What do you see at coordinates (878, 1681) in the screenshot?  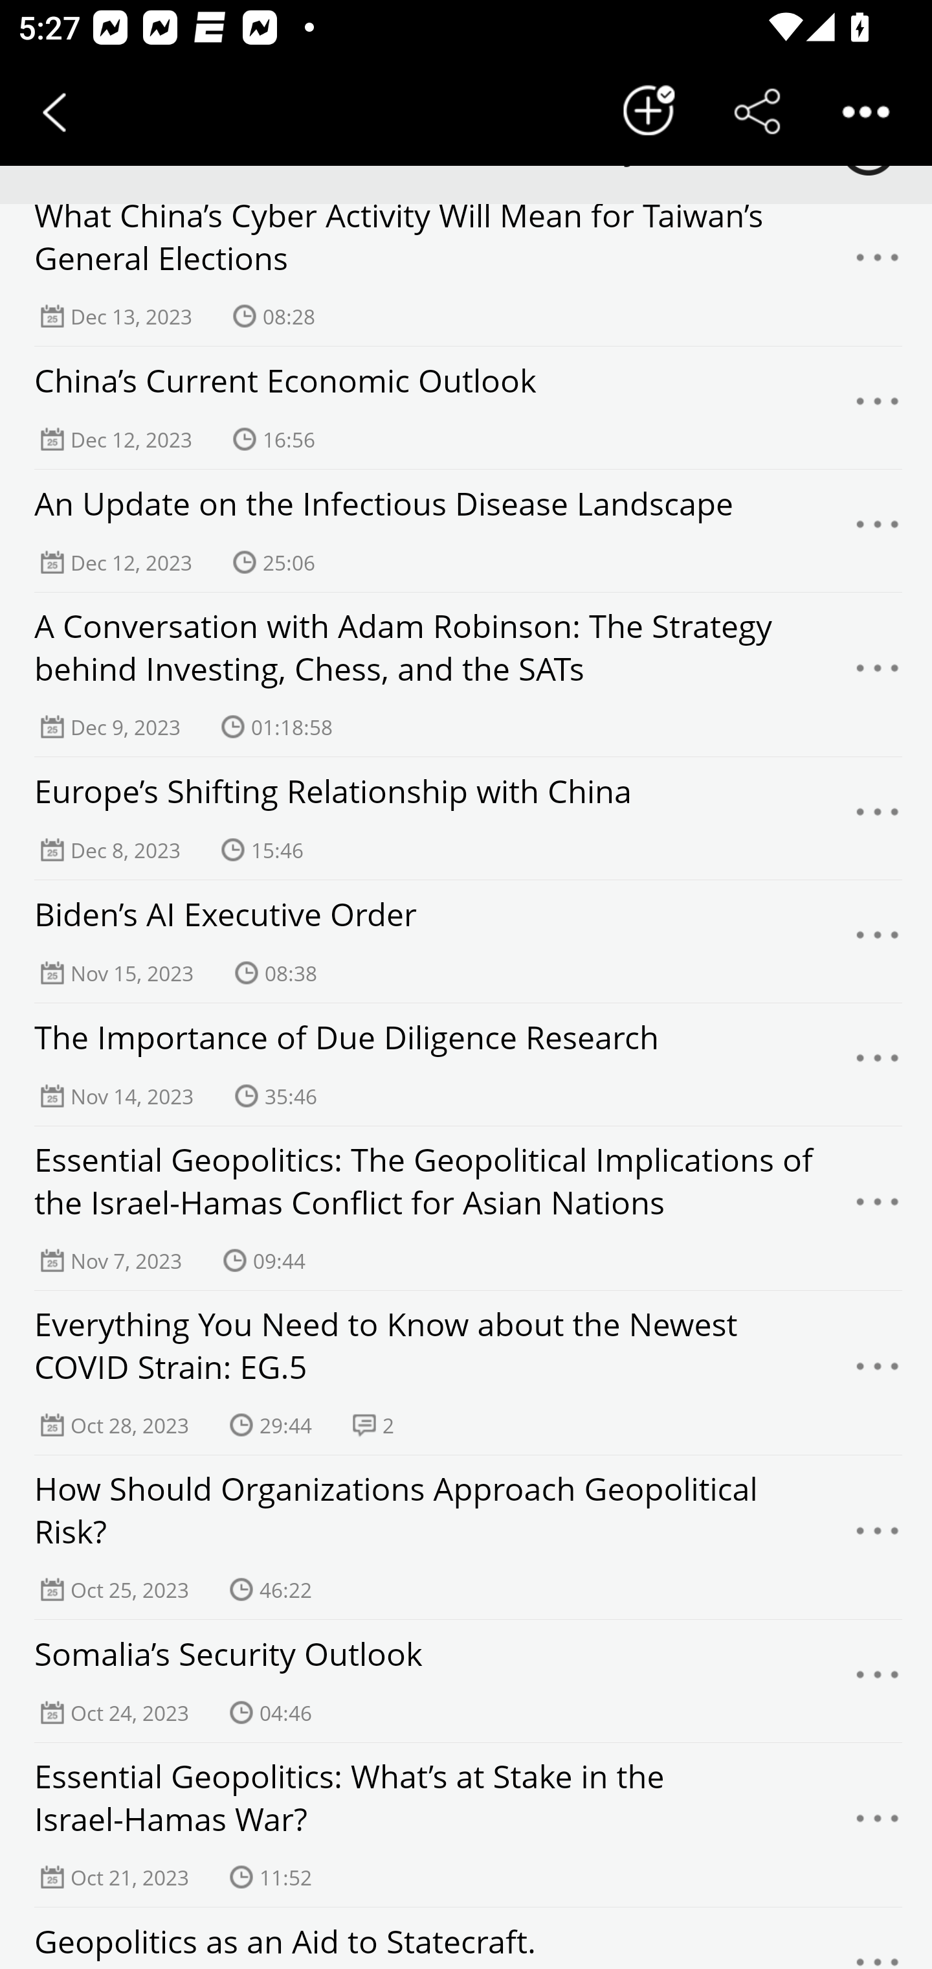 I see `Menu` at bounding box center [878, 1681].